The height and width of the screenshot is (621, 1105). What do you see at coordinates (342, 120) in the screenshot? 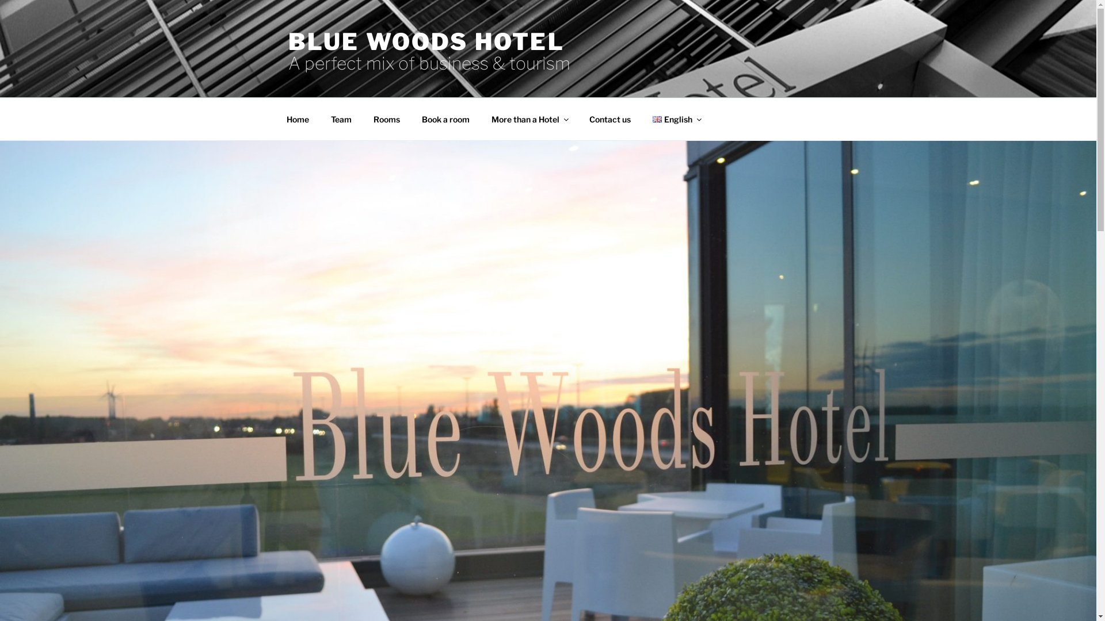
I see `Team` at bounding box center [342, 120].